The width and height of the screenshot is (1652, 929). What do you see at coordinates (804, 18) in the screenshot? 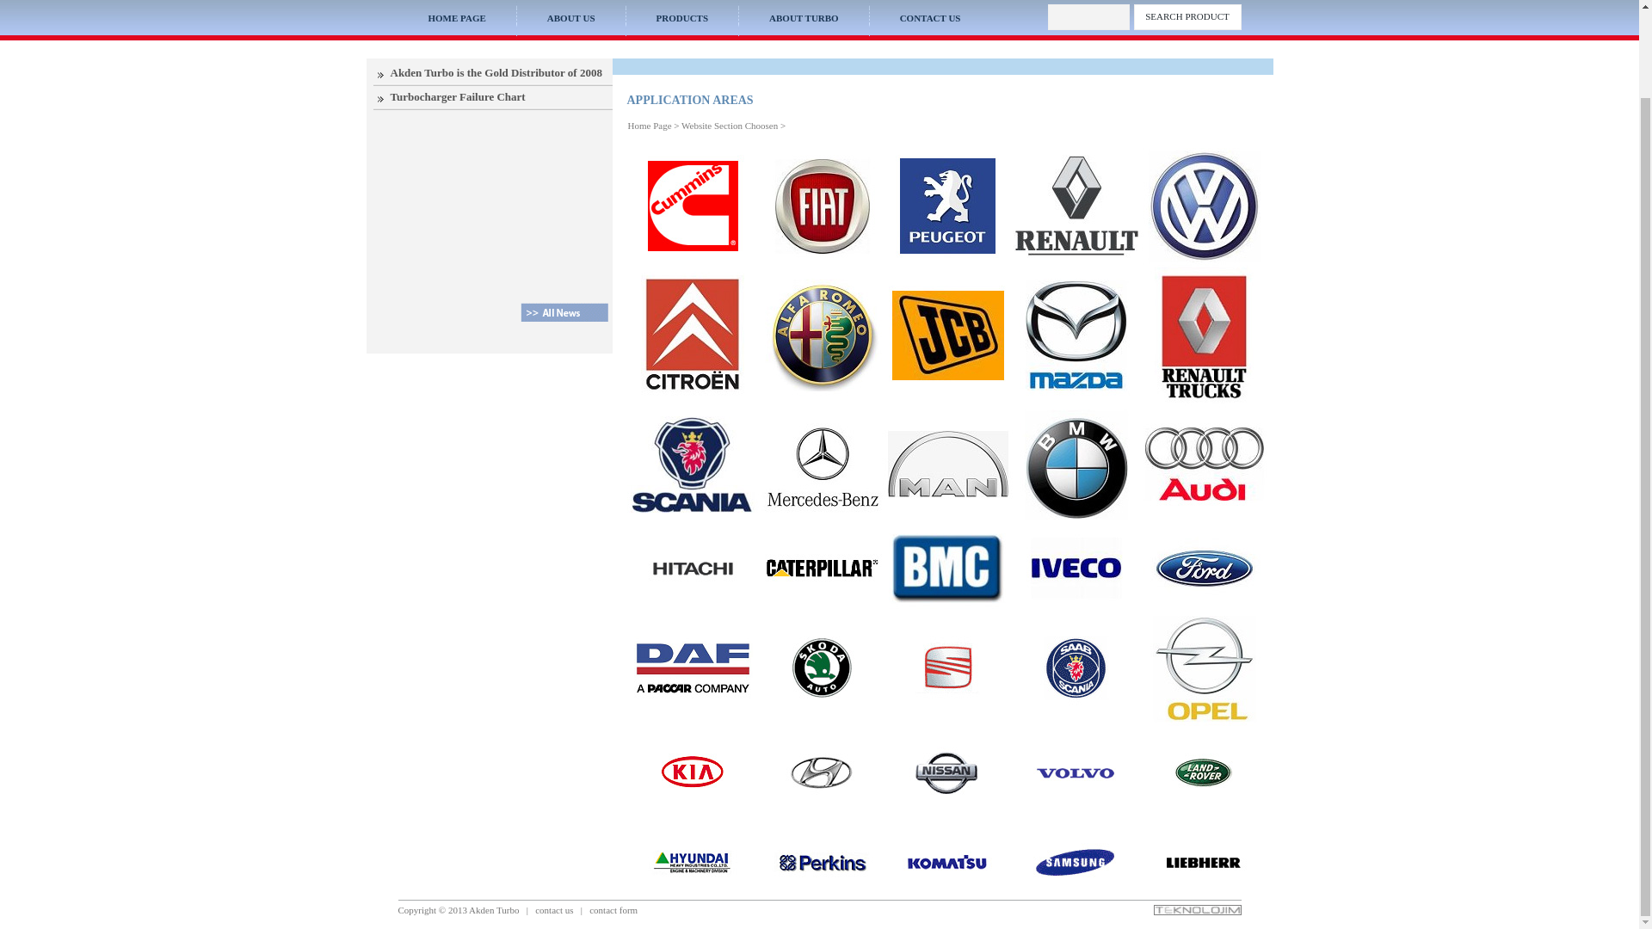
I see `ABOUT TURBO` at bounding box center [804, 18].